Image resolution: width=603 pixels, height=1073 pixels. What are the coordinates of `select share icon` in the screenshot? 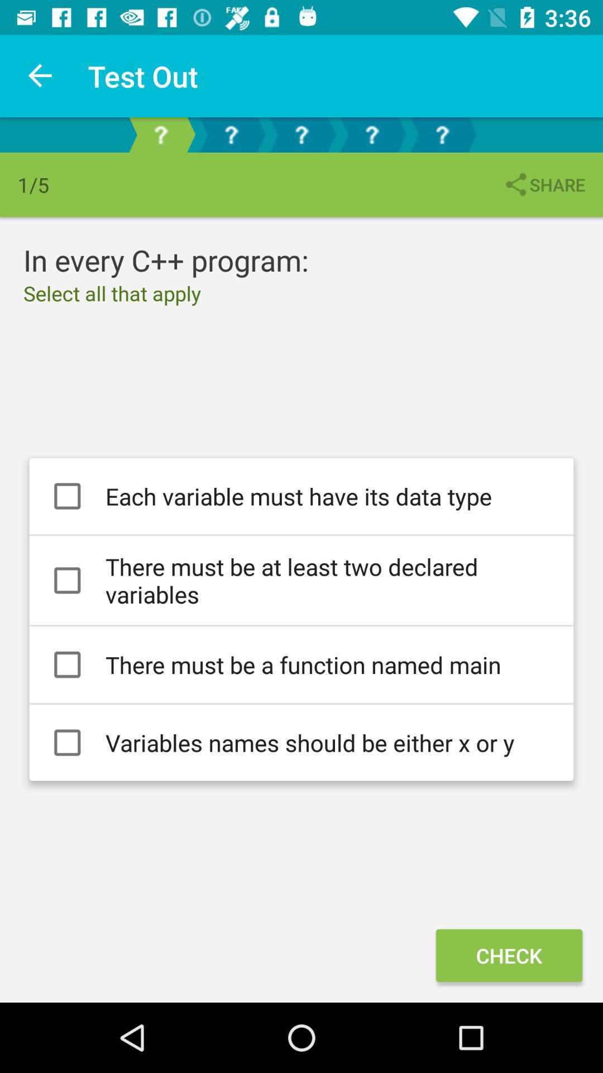 It's located at (544, 184).